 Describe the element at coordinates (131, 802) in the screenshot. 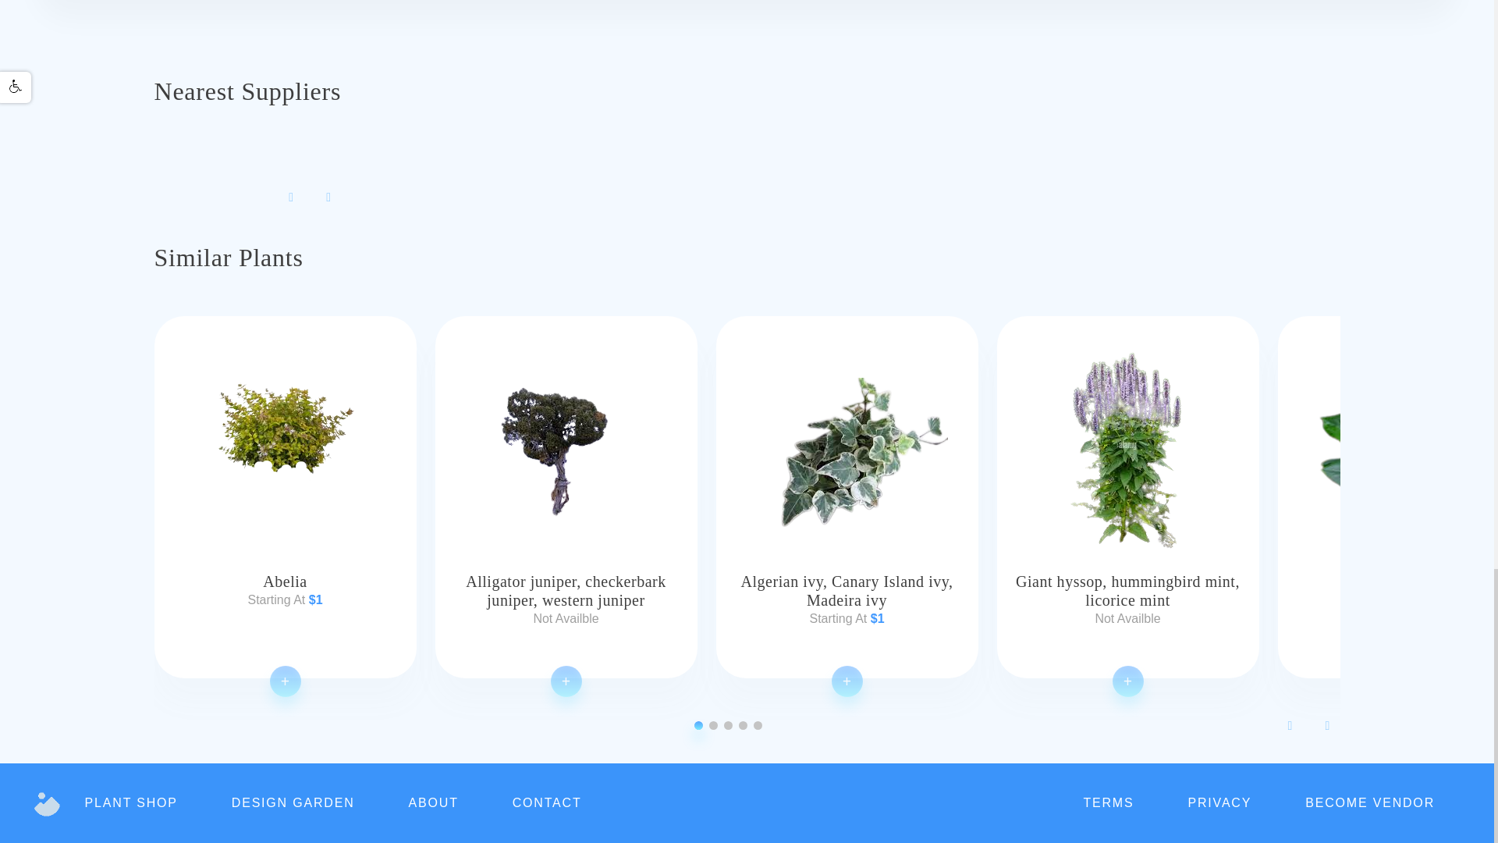

I see `PLANT SHOP` at that location.